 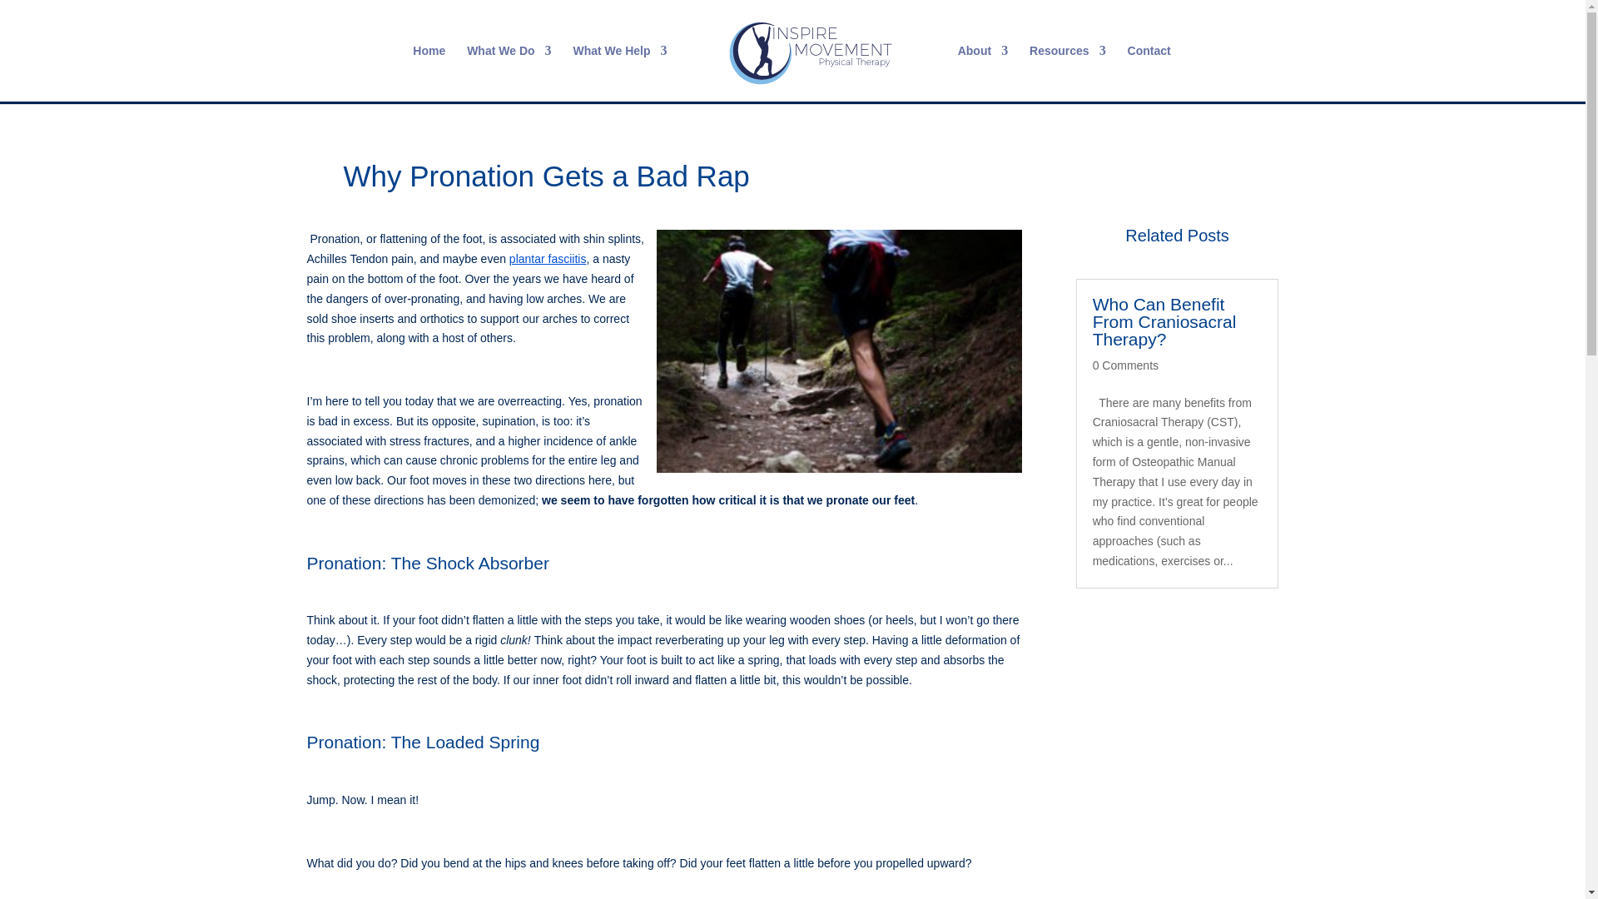 What do you see at coordinates (619, 73) in the screenshot?
I see `What We Help` at bounding box center [619, 73].